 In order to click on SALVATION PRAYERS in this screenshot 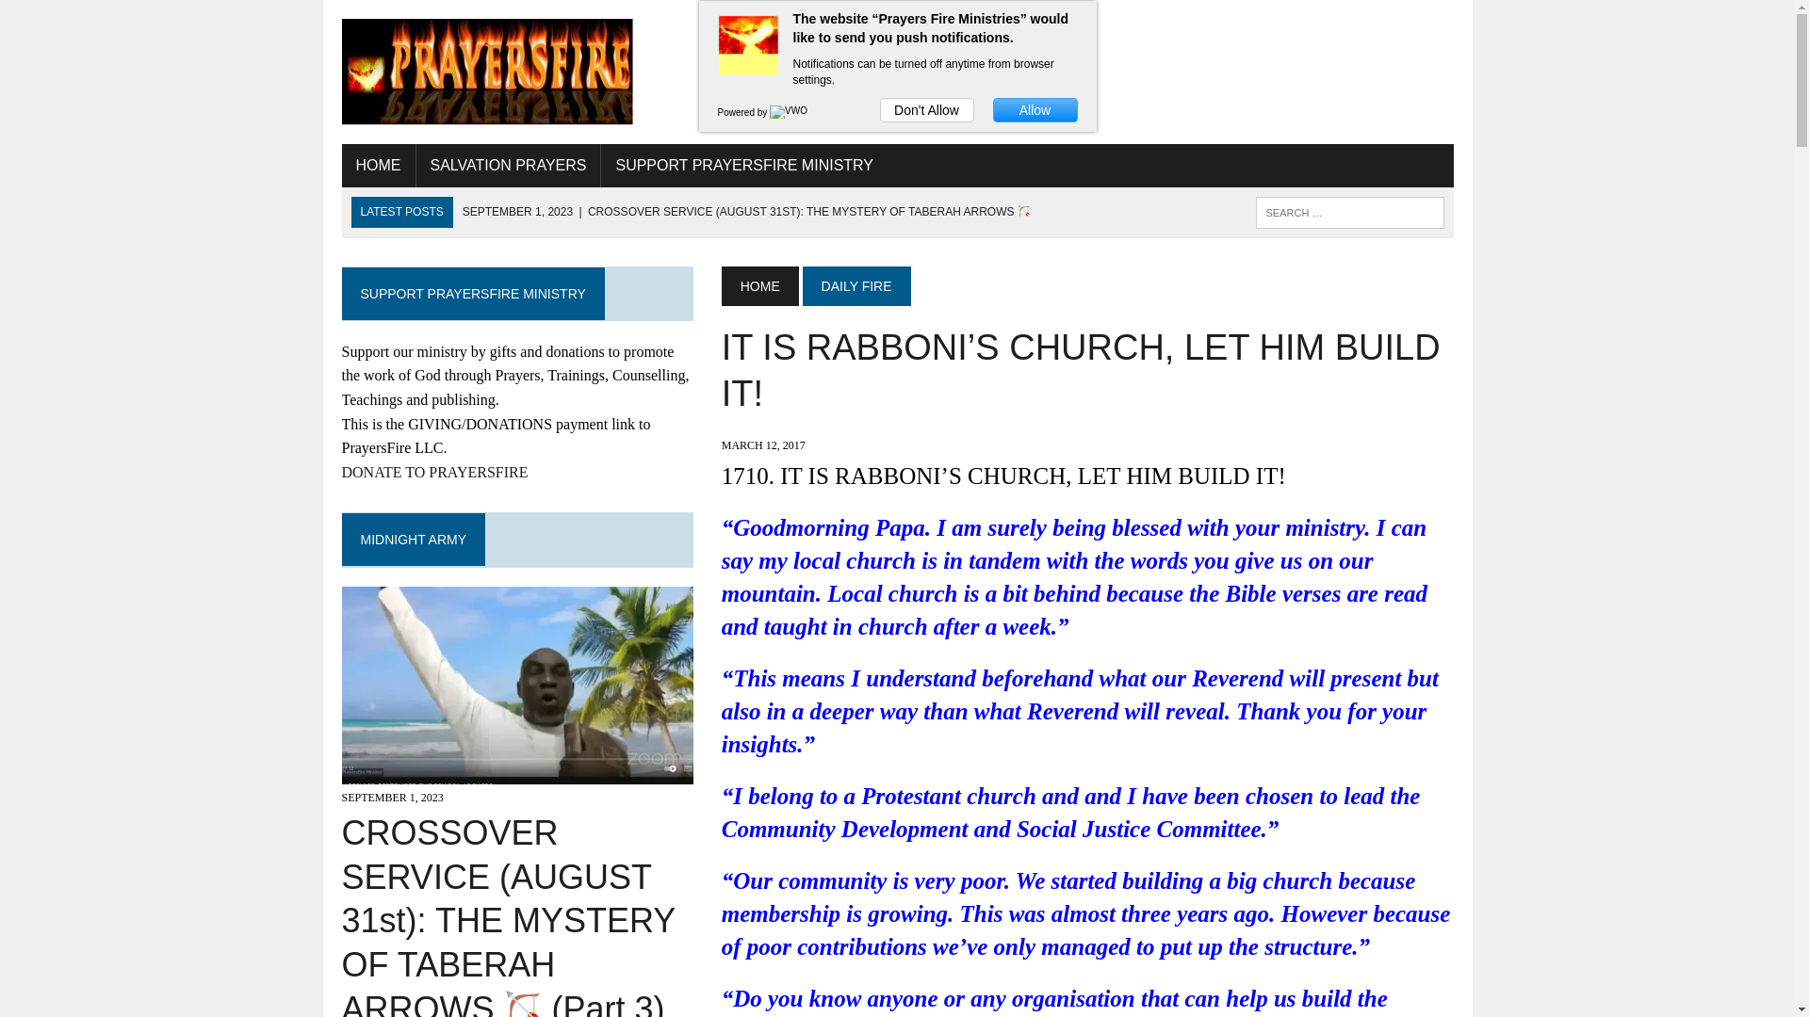, I will do `click(508, 166)`.